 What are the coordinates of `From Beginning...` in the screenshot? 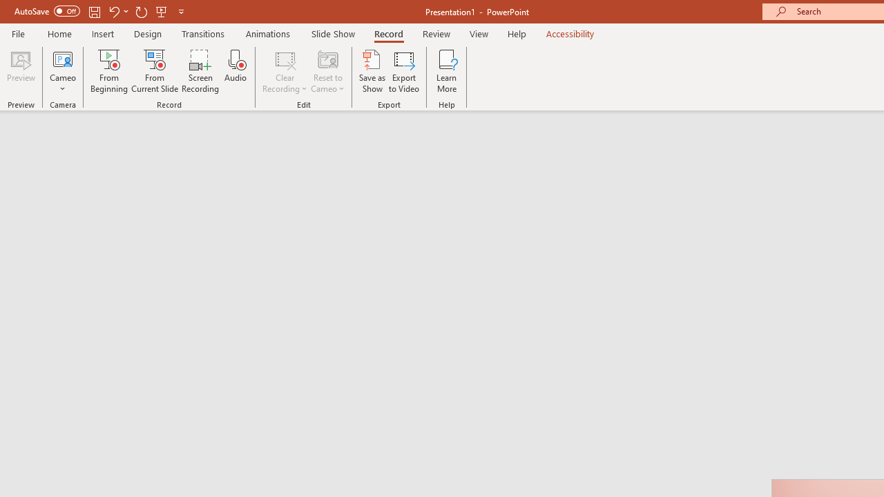 It's located at (109, 70).